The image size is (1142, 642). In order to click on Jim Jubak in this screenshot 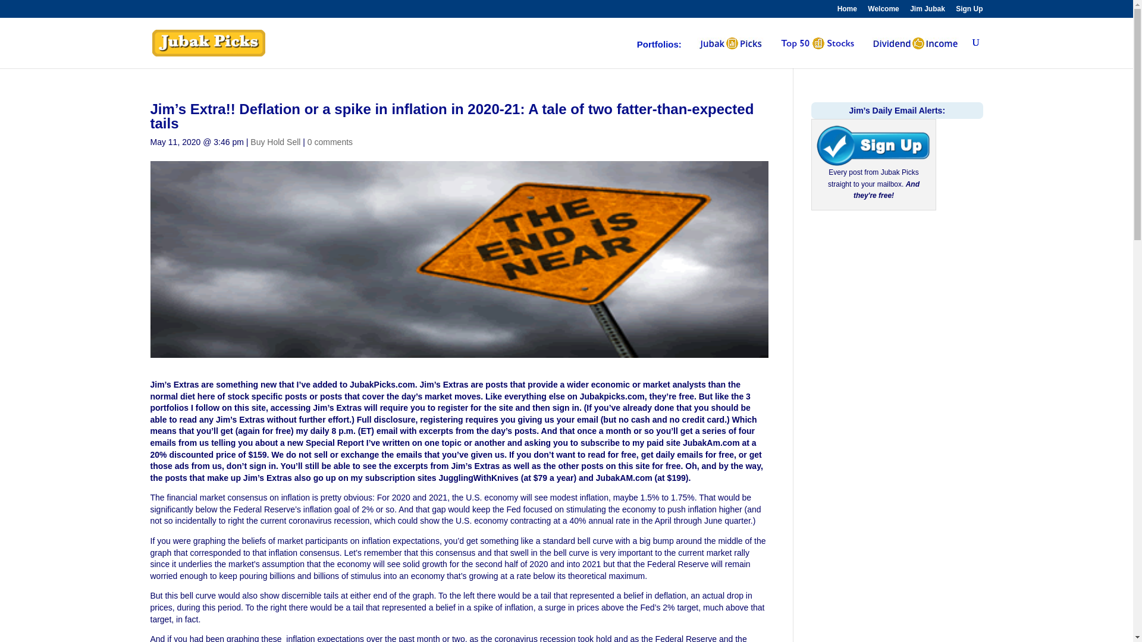, I will do `click(928, 11)`.